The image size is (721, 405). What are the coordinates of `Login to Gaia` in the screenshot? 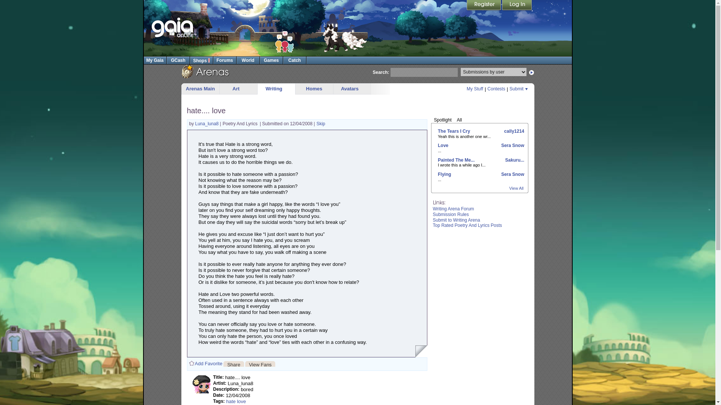 It's located at (517, 6).